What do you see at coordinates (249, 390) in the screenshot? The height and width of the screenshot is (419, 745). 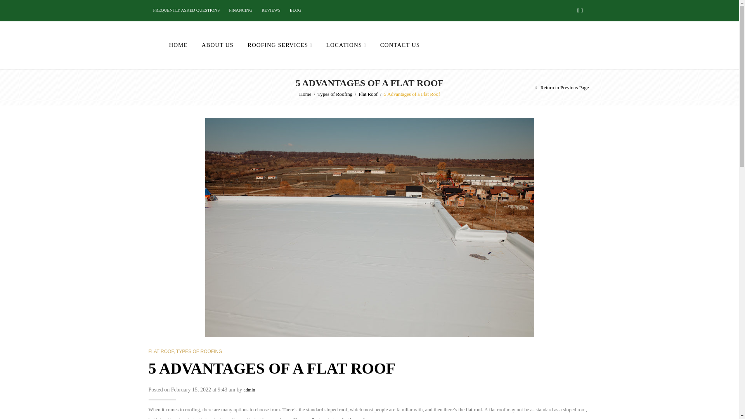 I see `Posts by admin` at bounding box center [249, 390].